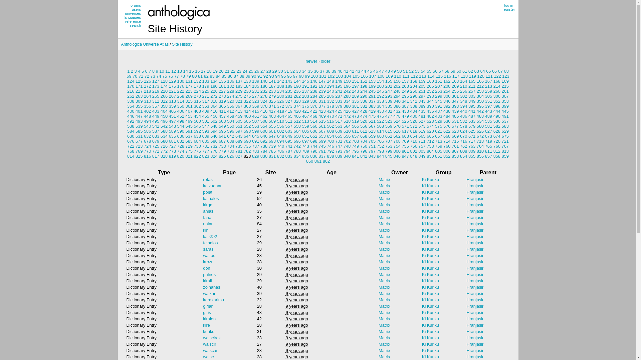  Describe the element at coordinates (331, 101) in the screenshot. I see `332` at that location.